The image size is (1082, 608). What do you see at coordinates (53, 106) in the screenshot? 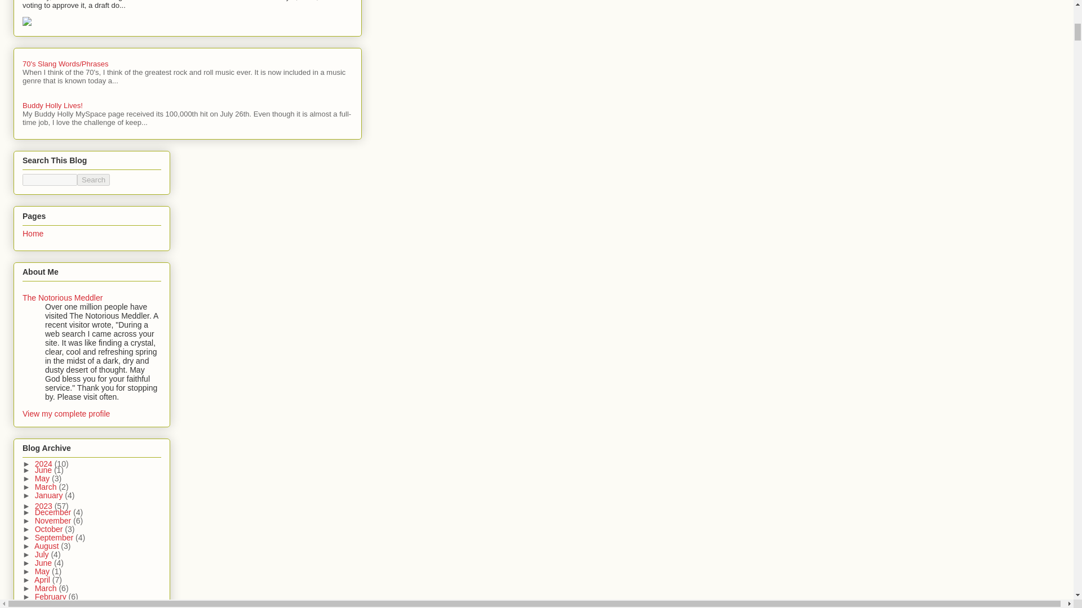
I see `Buddy Holly Lives!` at bounding box center [53, 106].